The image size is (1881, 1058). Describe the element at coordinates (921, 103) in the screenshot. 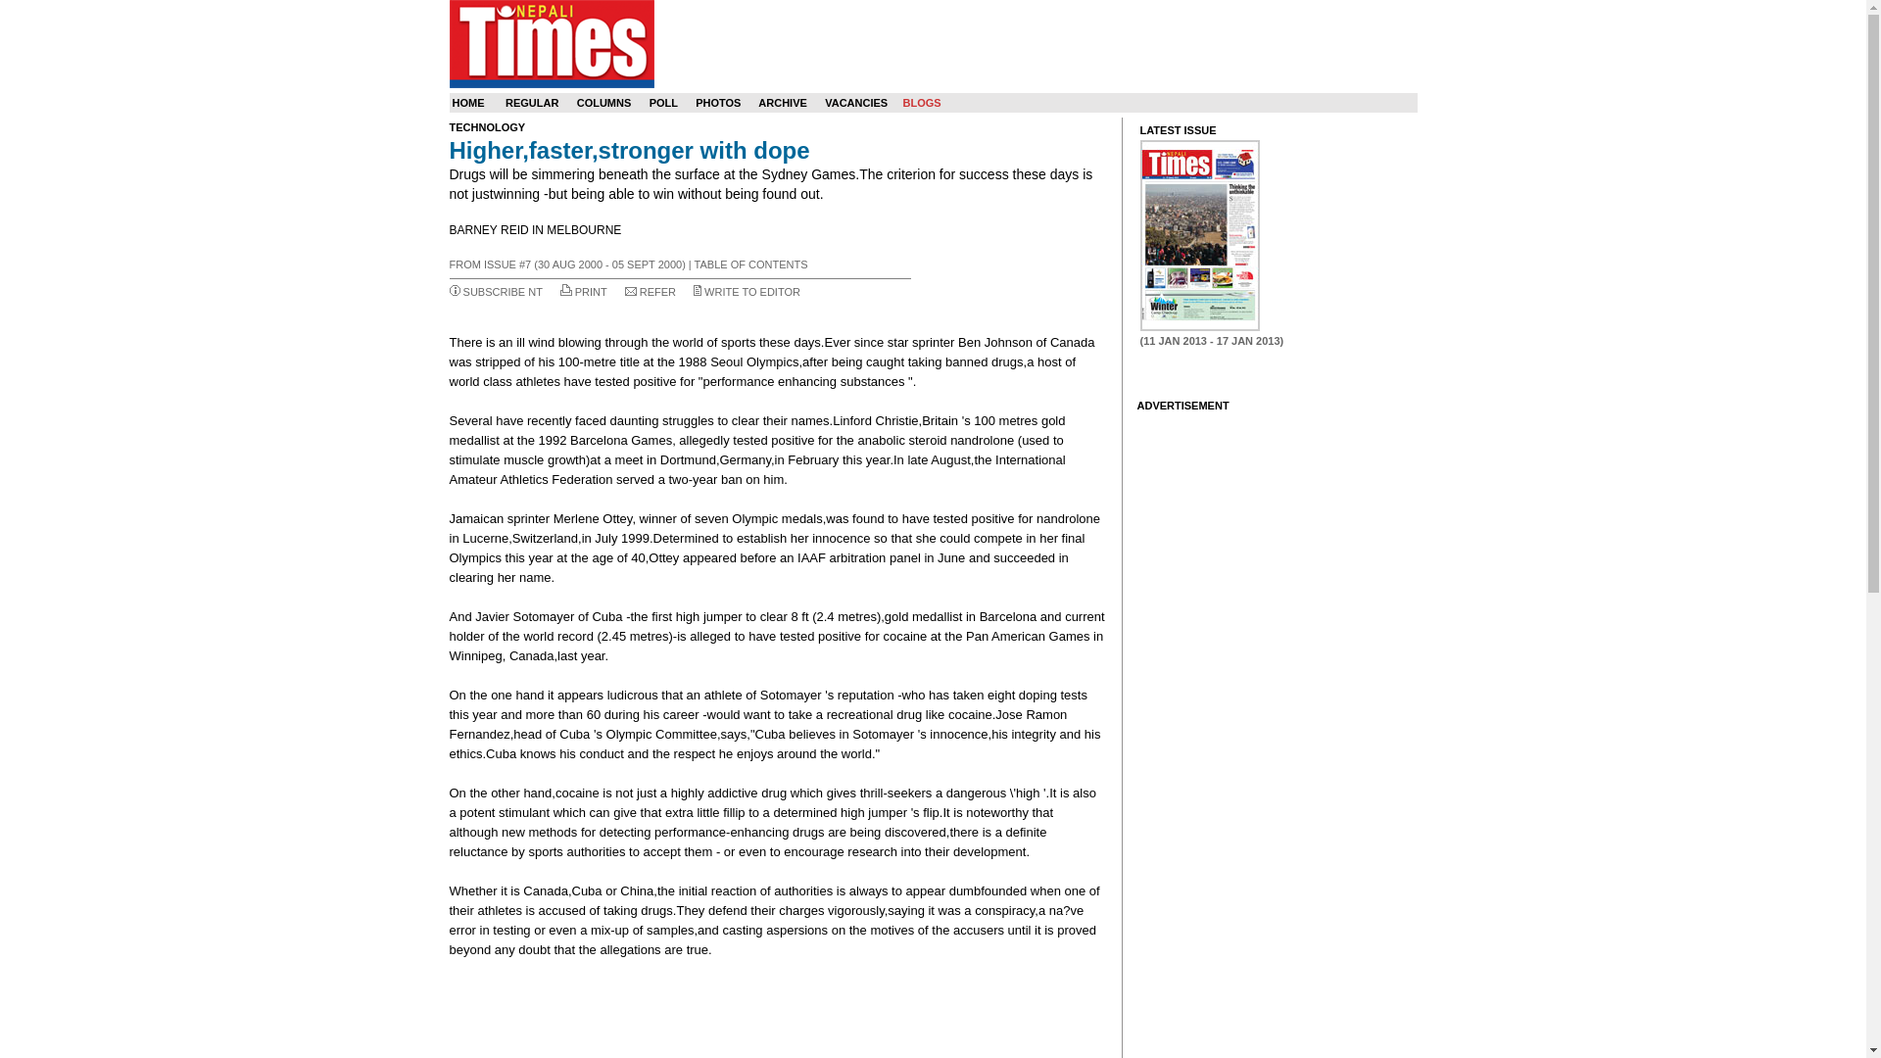

I see `BLOGS` at that location.